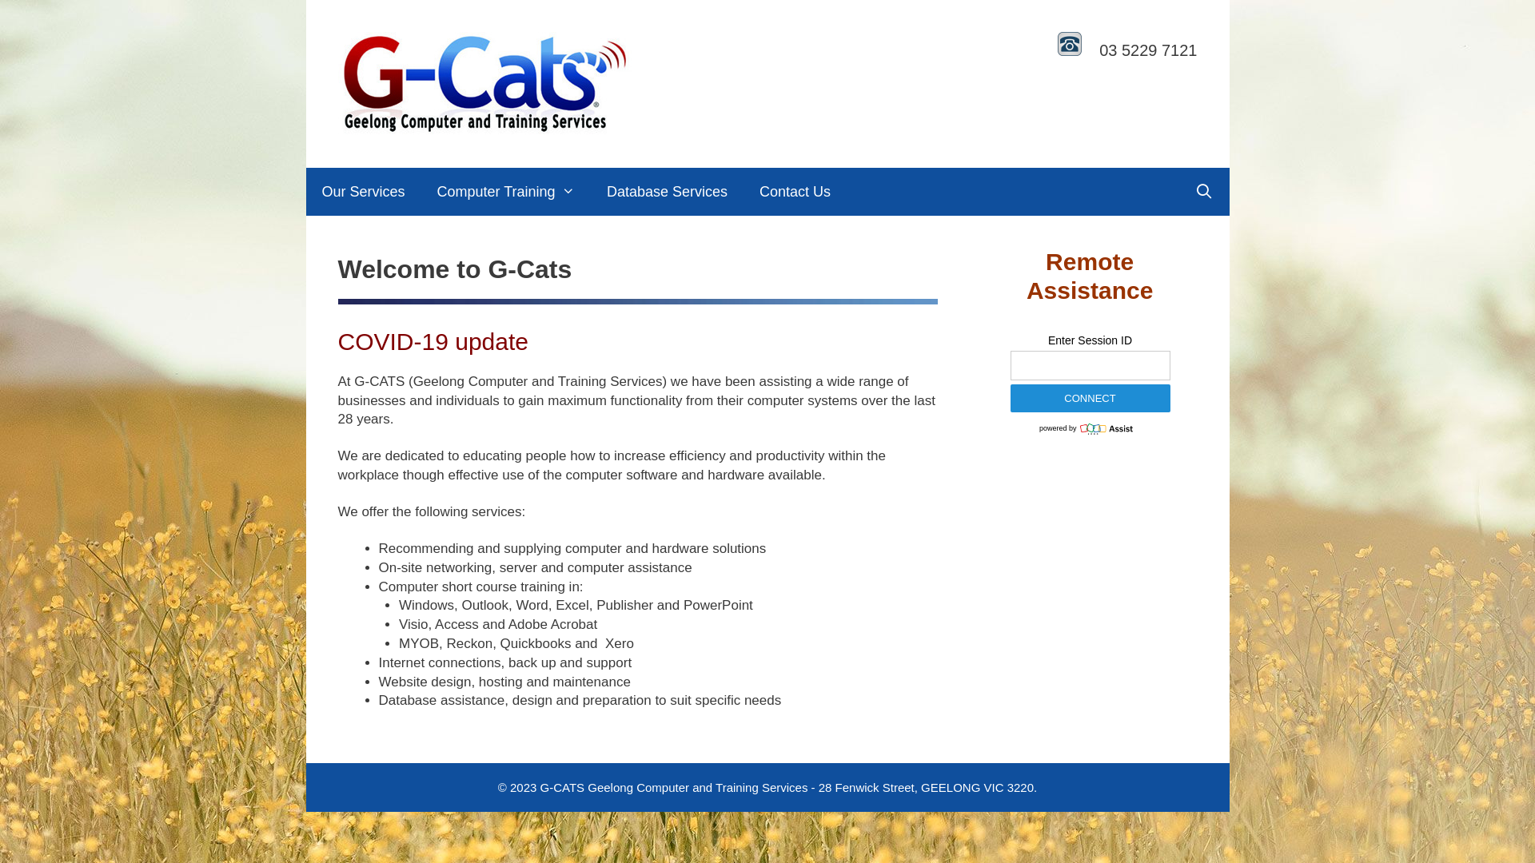 The height and width of the screenshot is (863, 1535). Describe the element at coordinates (363, 192) in the screenshot. I see `Our Services` at that location.